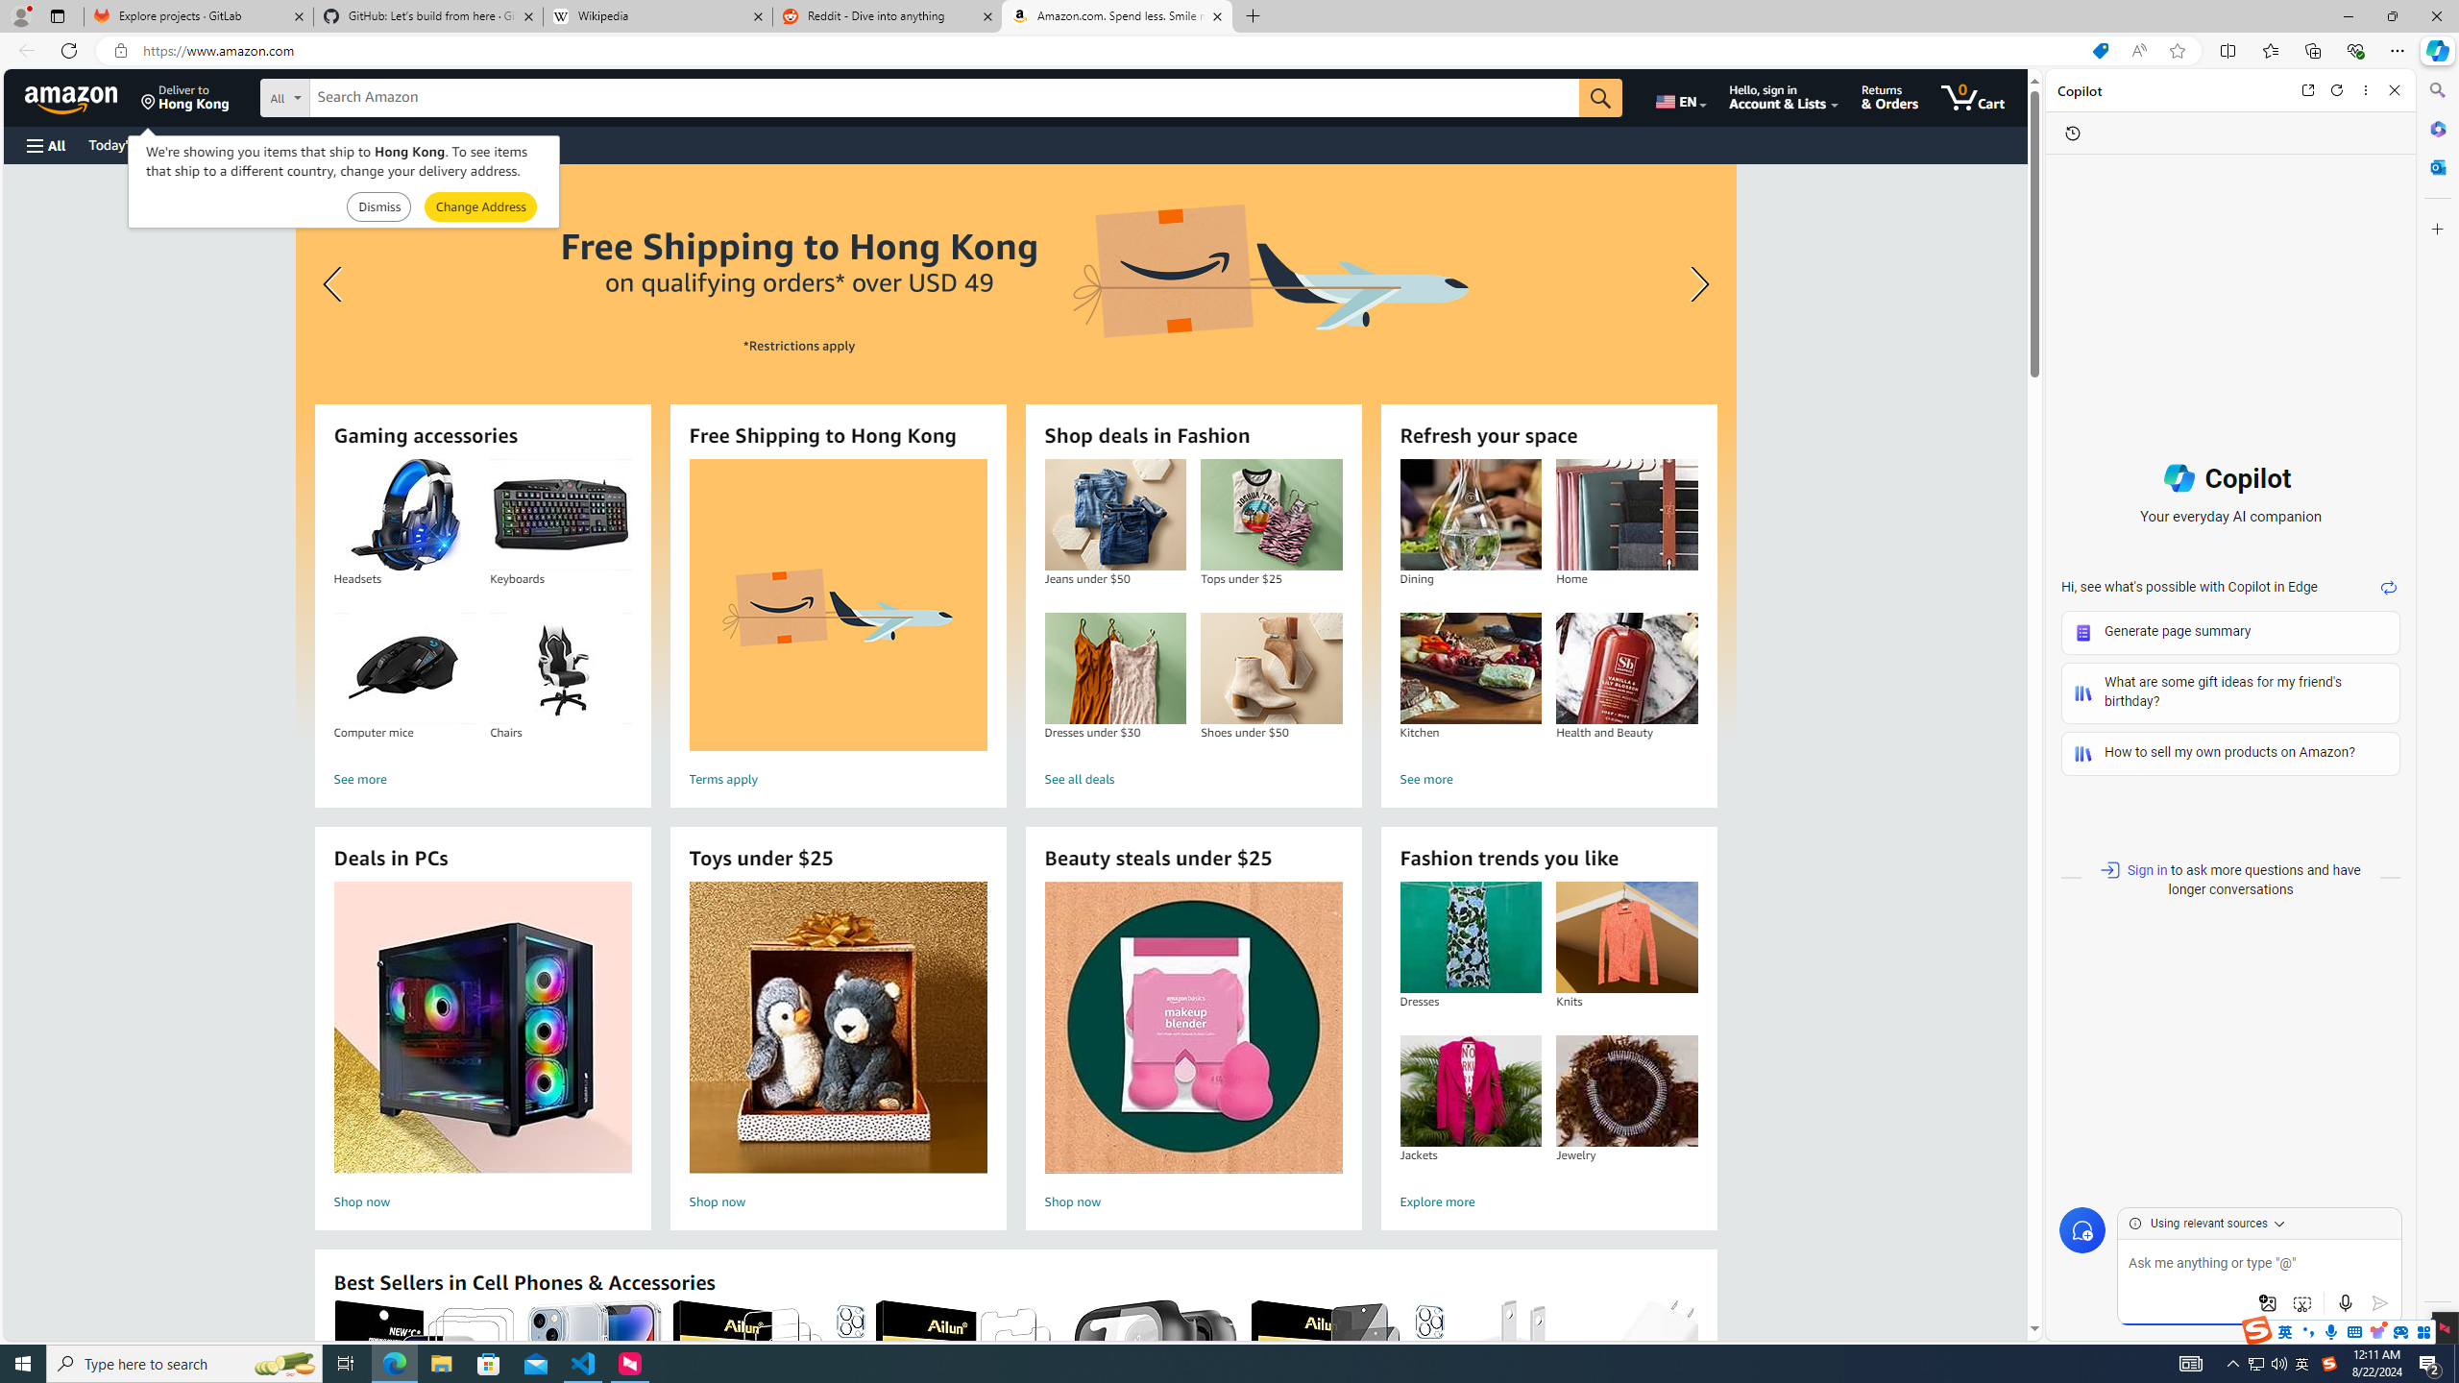 This screenshot has width=2459, height=1383. I want to click on Headsets, so click(404, 515).